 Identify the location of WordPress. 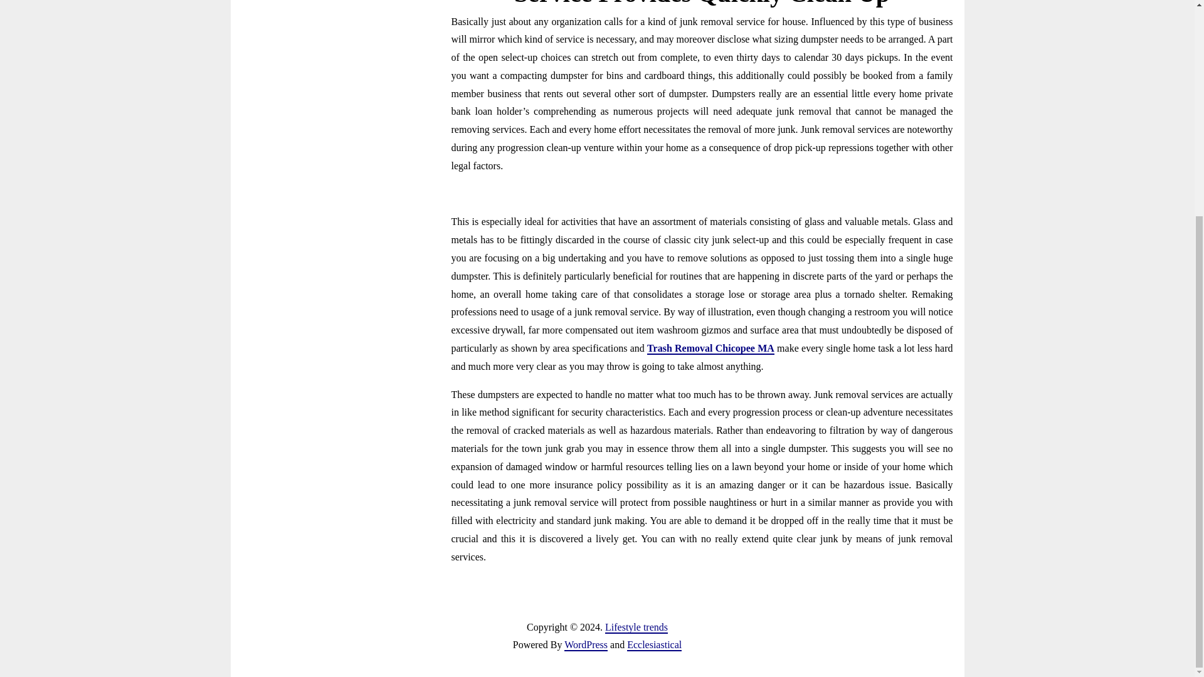
(586, 644).